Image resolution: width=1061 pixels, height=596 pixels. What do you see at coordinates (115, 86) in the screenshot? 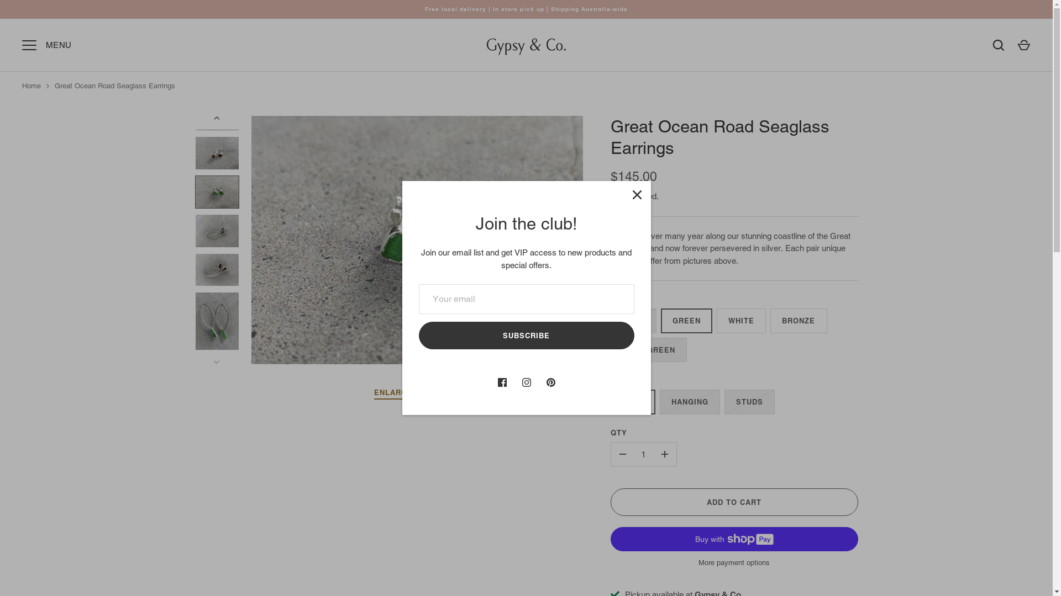
I see `Great Ocean Road Seaglass Earrings` at bounding box center [115, 86].